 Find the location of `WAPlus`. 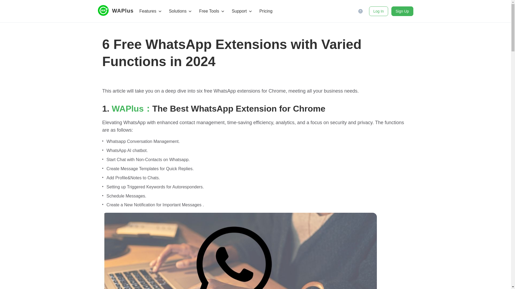

WAPlus is located at coordinates (122, 10).